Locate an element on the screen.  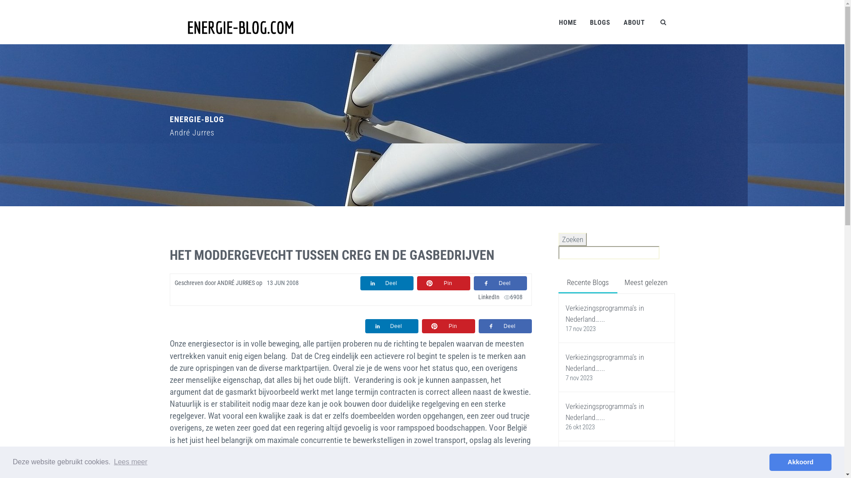
BLOGS is located at coordinates (600, 22).